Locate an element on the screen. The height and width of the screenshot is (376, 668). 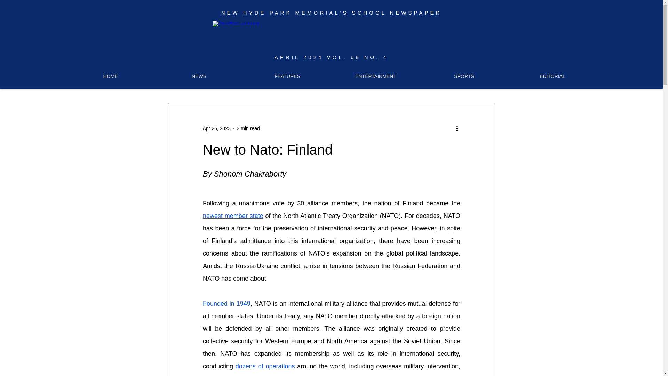
Founded in 1949 is located at coordinates (226, 304).